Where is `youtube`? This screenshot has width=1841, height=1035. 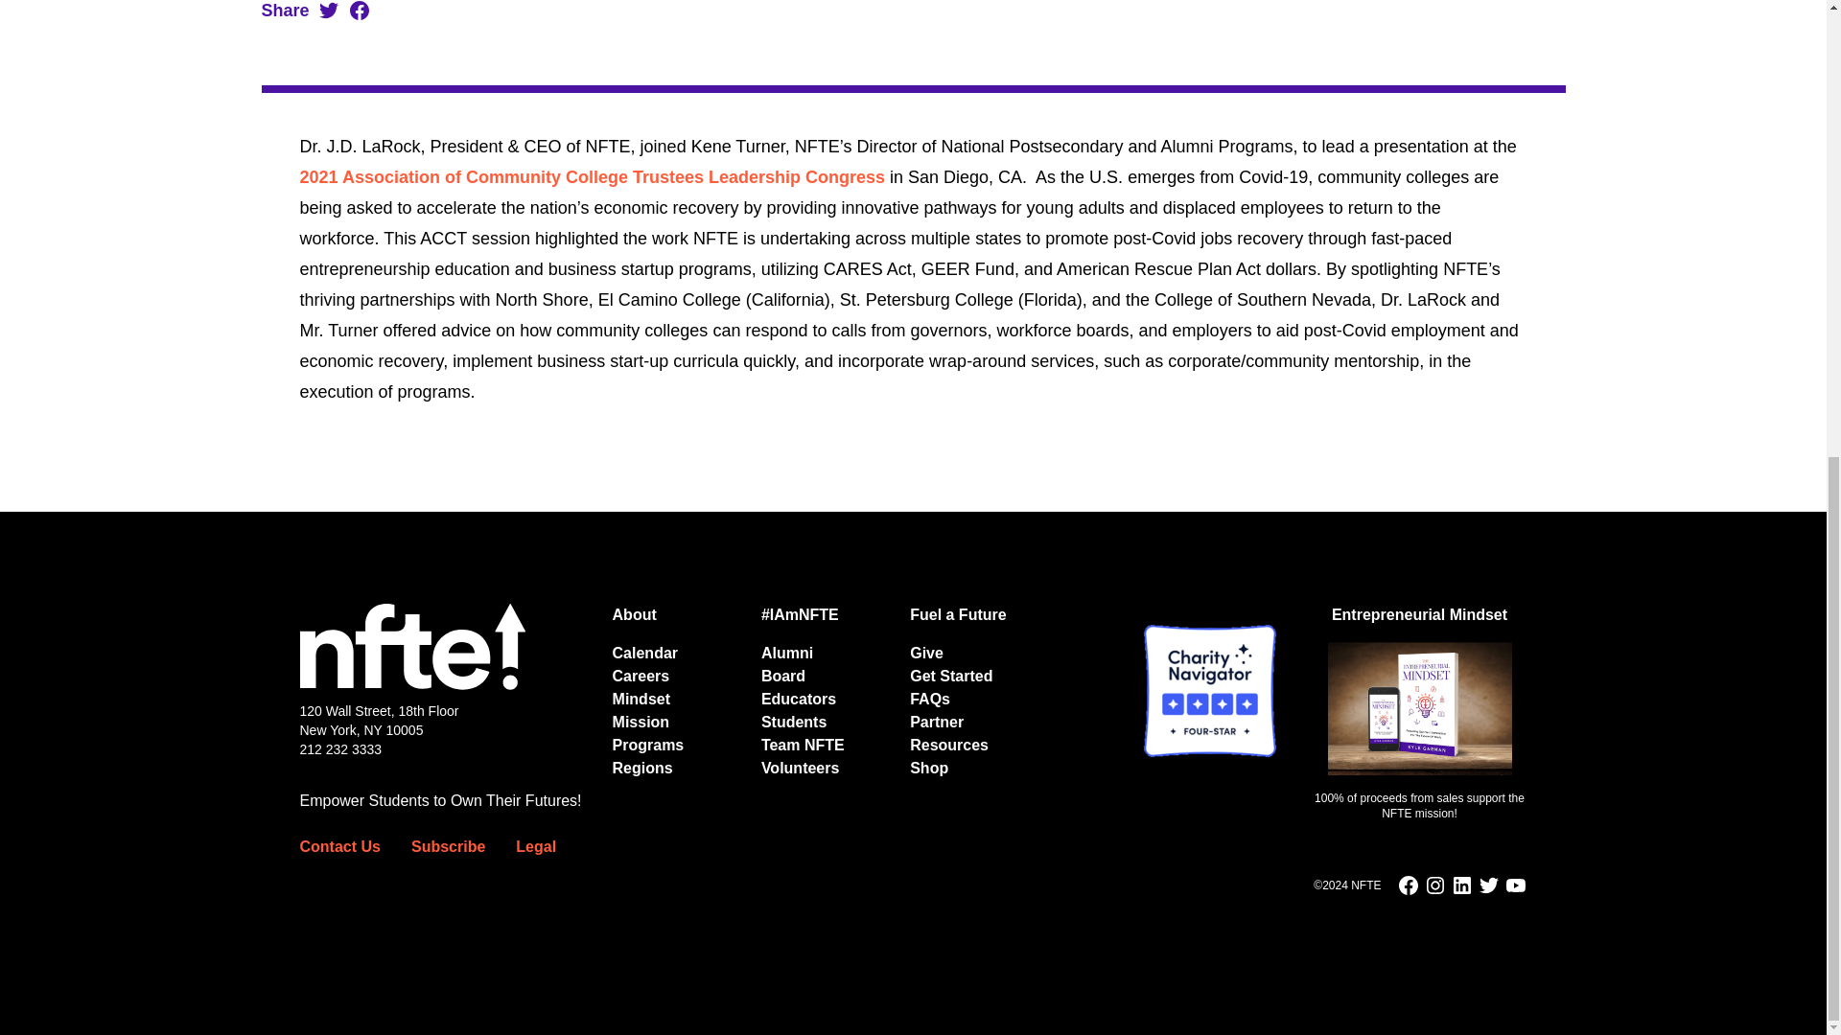 youtube is located at coordinates (1515, 885).